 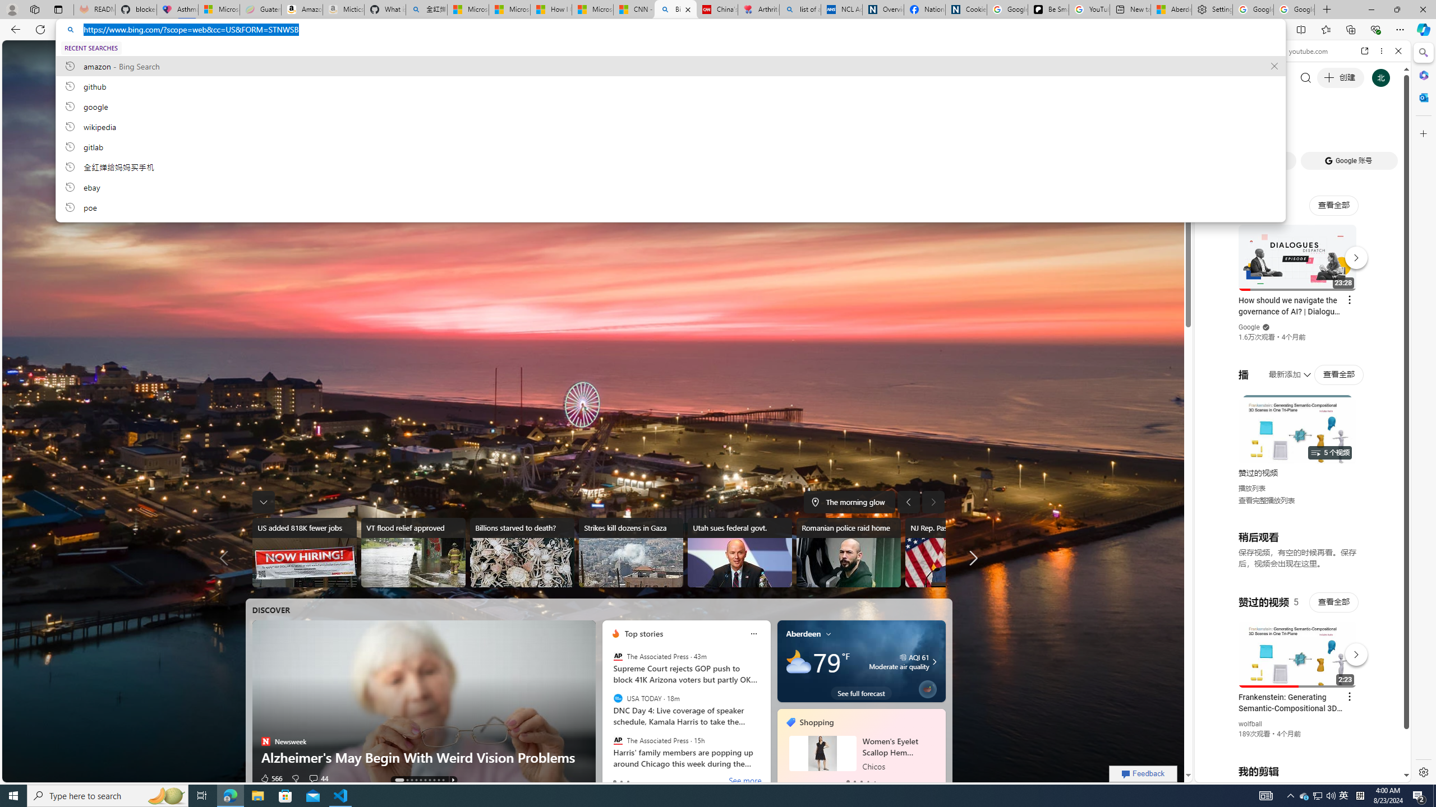 I want to click on Search the web, so click(x=1308, y=77).